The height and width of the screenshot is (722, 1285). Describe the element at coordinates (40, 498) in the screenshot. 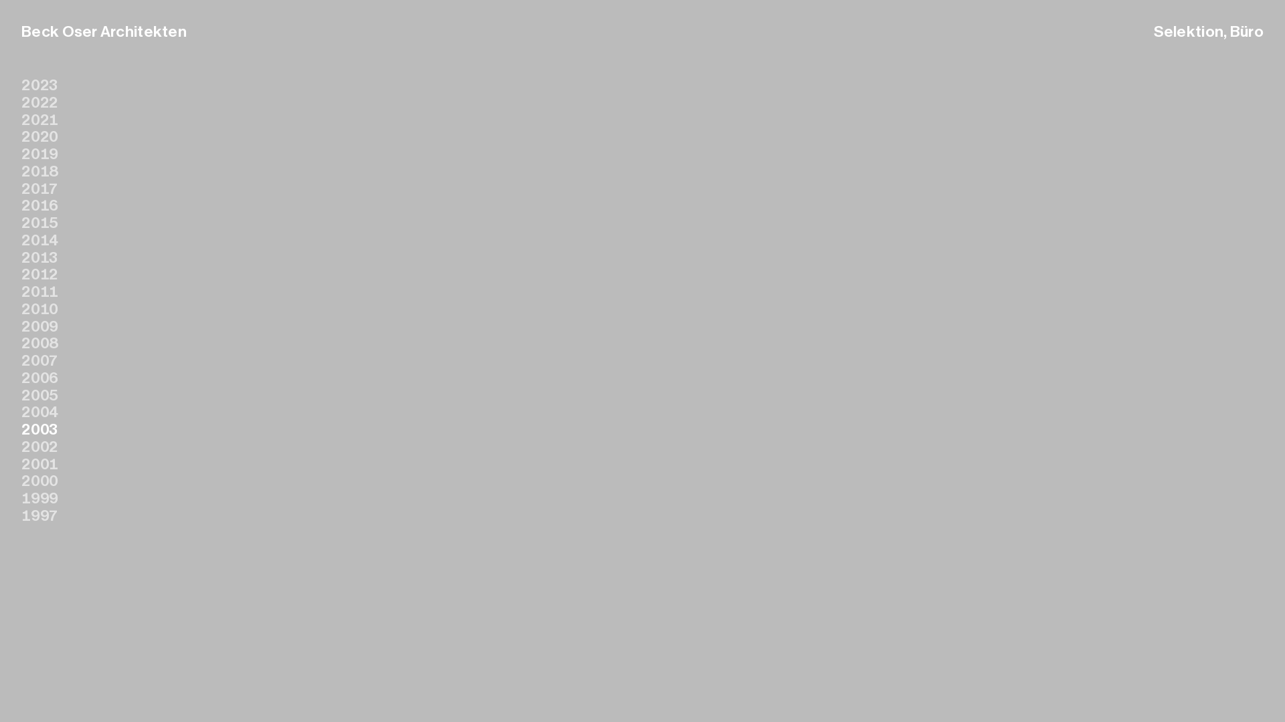

I see `1999` at that location.